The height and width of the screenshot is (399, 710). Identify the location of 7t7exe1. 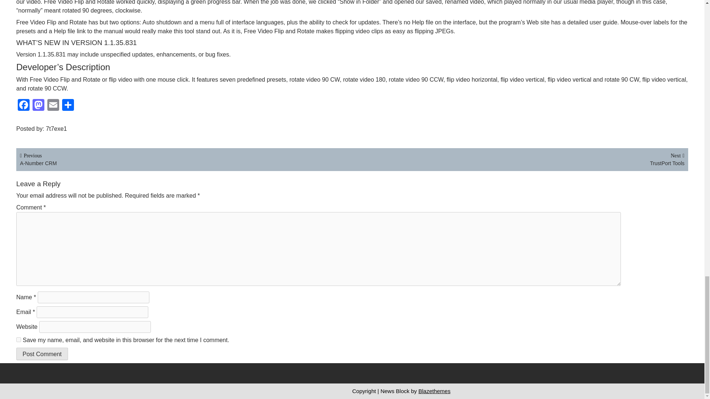
(24, 106).